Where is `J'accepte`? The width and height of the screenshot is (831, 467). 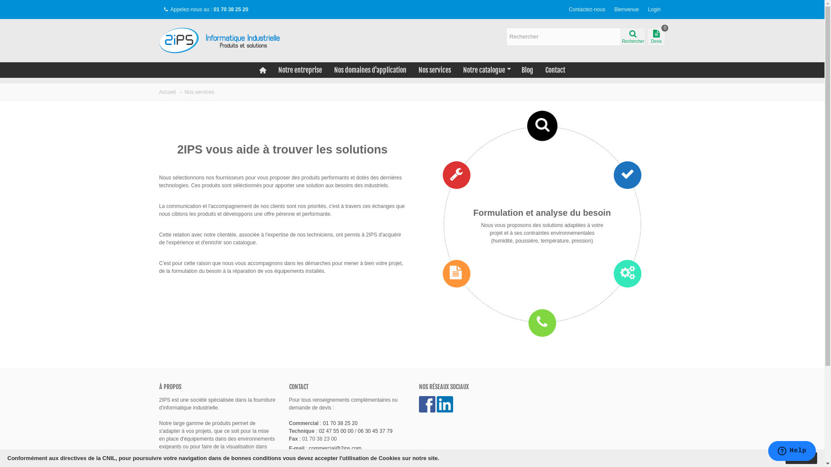 J'accepte is located at coordinates (802, 458).